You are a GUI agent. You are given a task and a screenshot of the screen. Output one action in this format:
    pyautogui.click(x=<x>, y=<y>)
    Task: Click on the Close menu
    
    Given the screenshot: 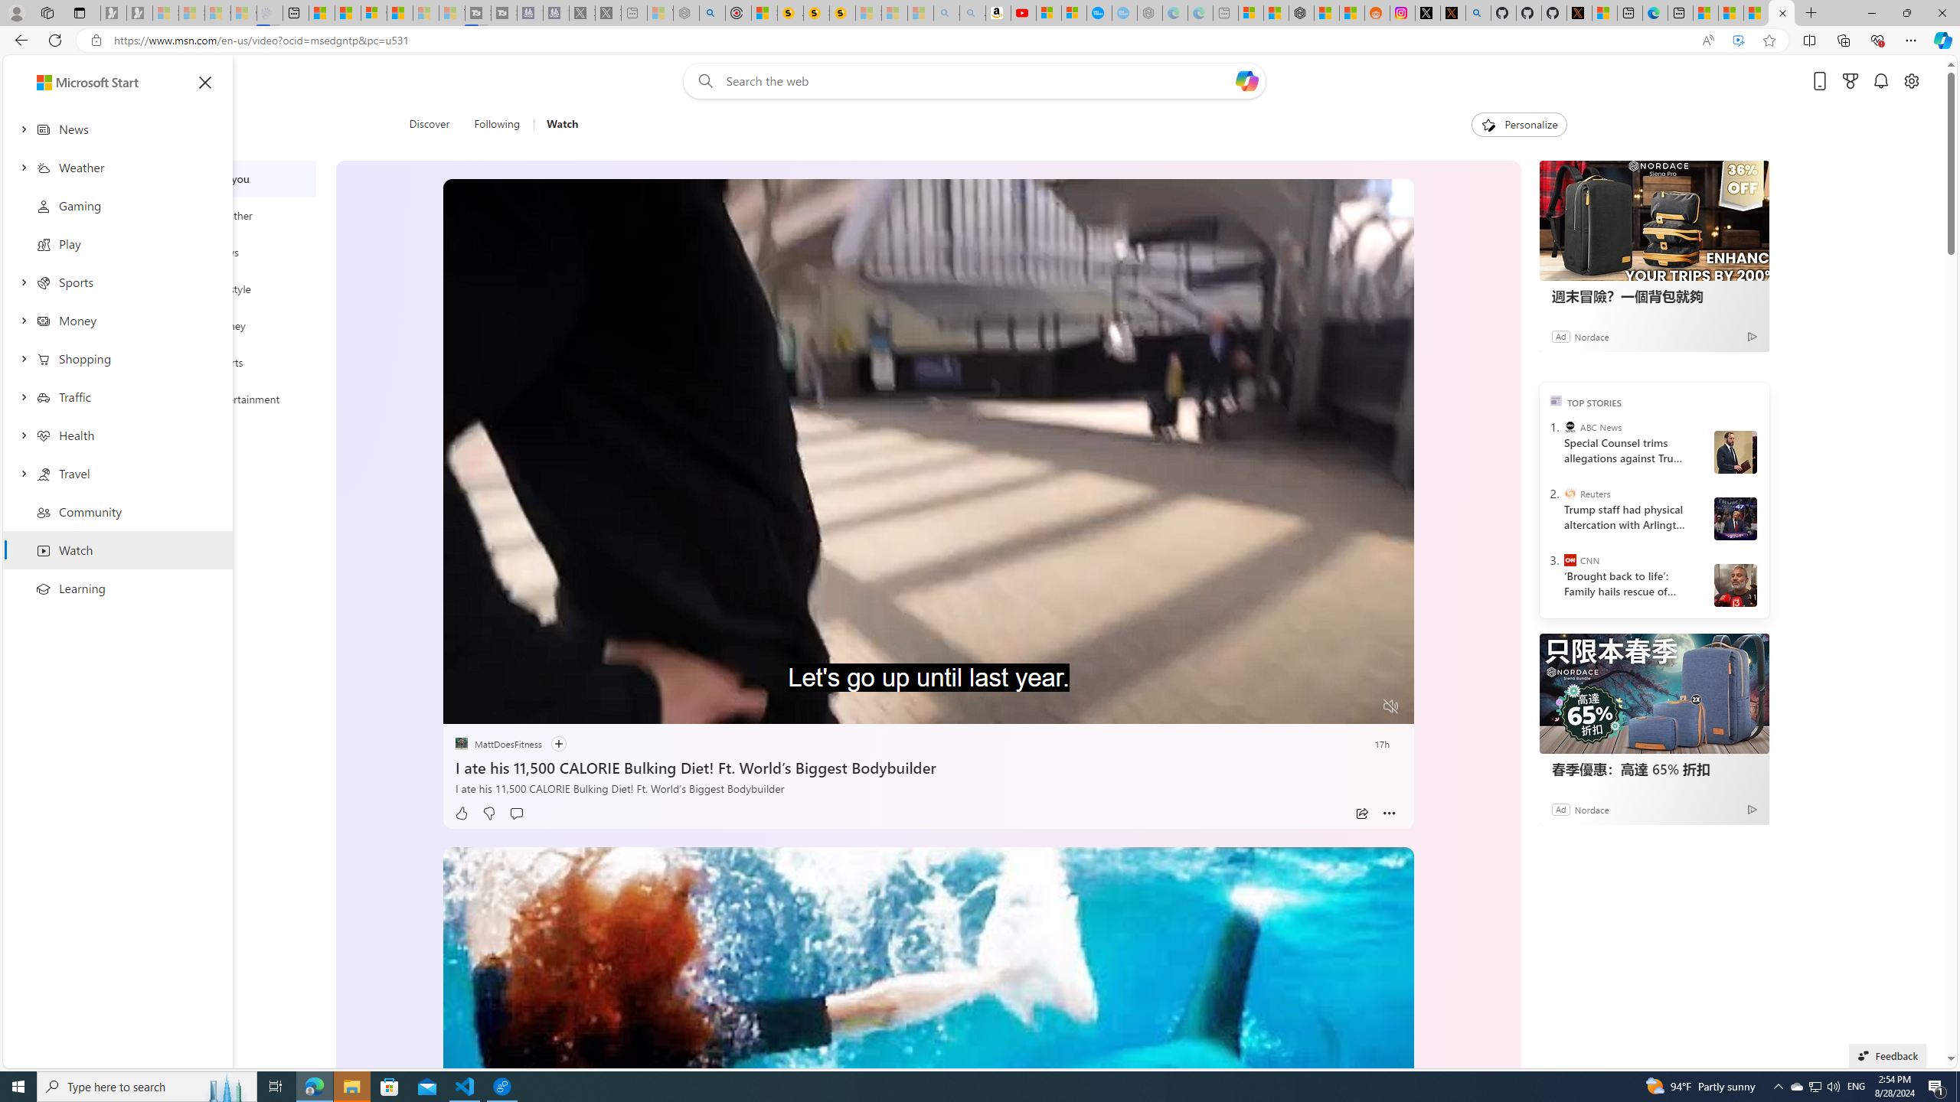 What is the action you would take?
    pyautogui.click(x=204, y=83)
    